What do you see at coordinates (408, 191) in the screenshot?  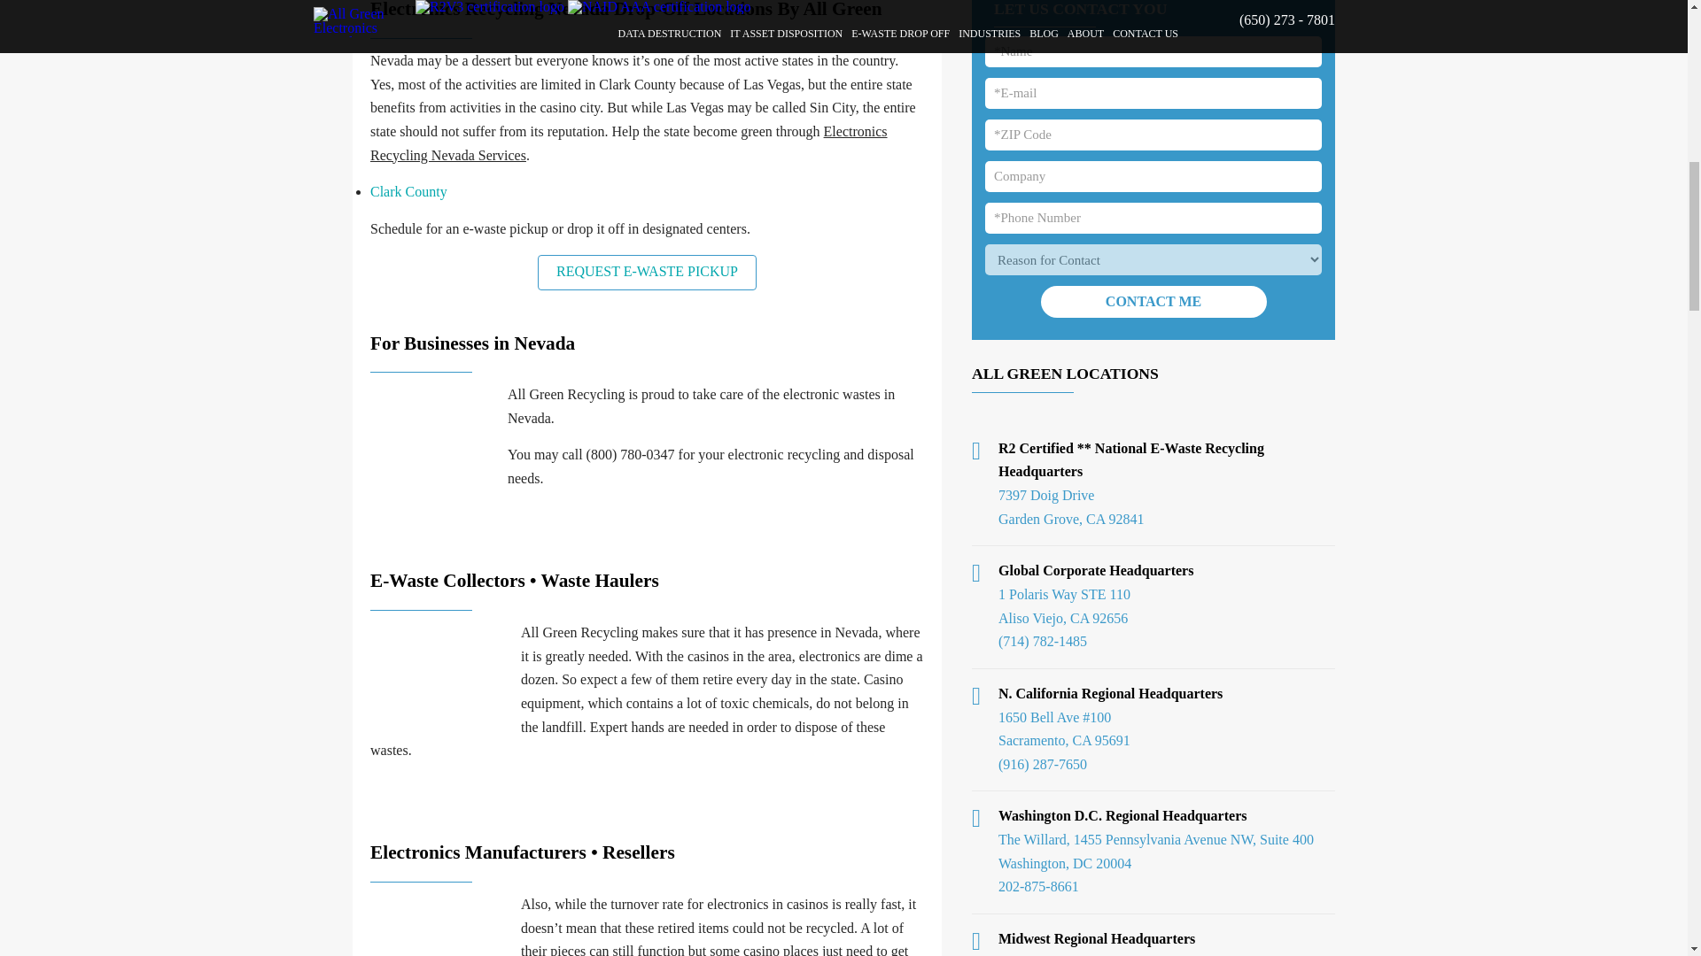 I see `Clark County` at bounding box center [408, 191].